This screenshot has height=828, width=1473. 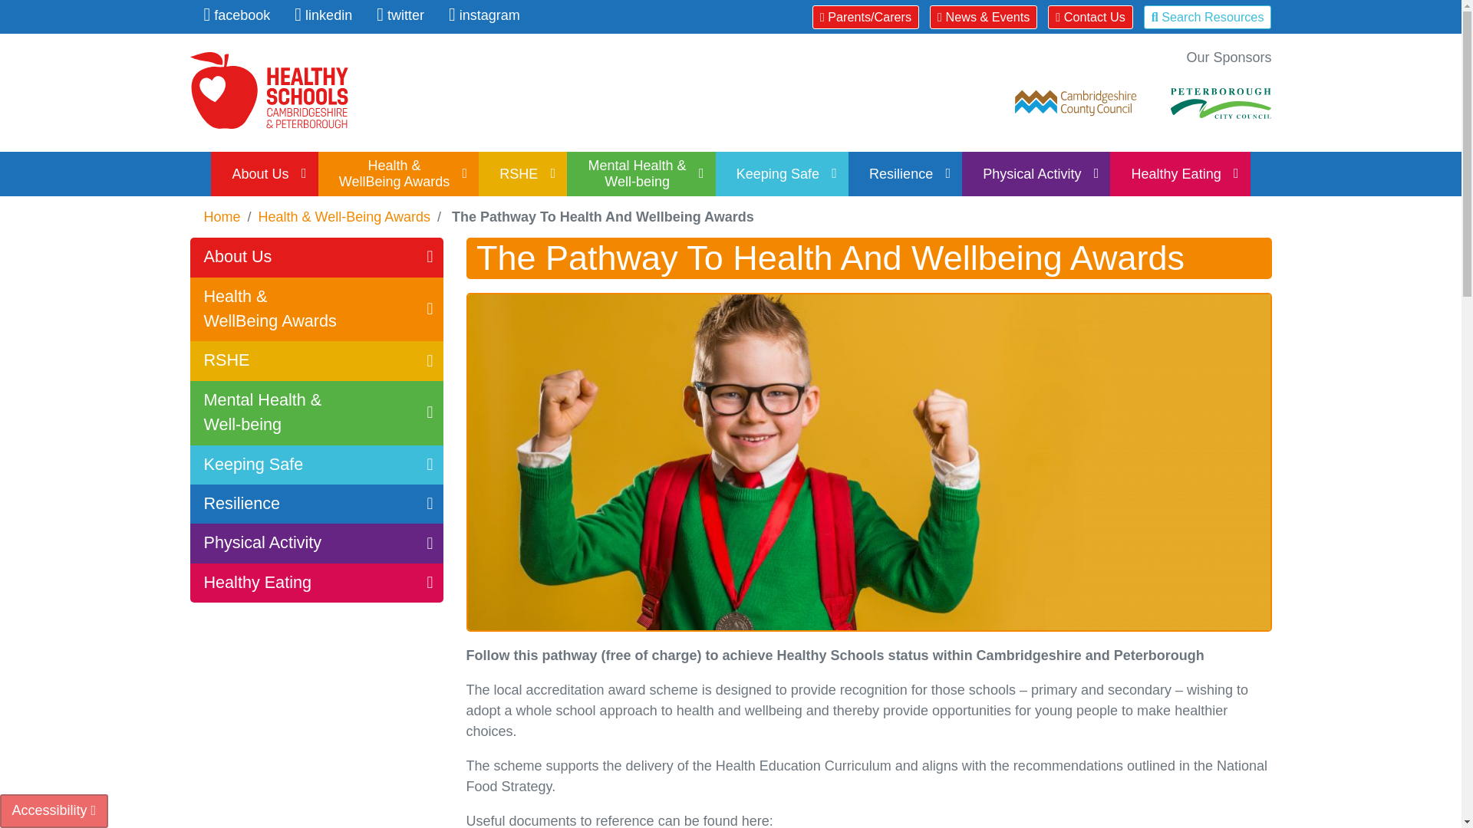 I want to click on facebook, so click(x=238, y=15).